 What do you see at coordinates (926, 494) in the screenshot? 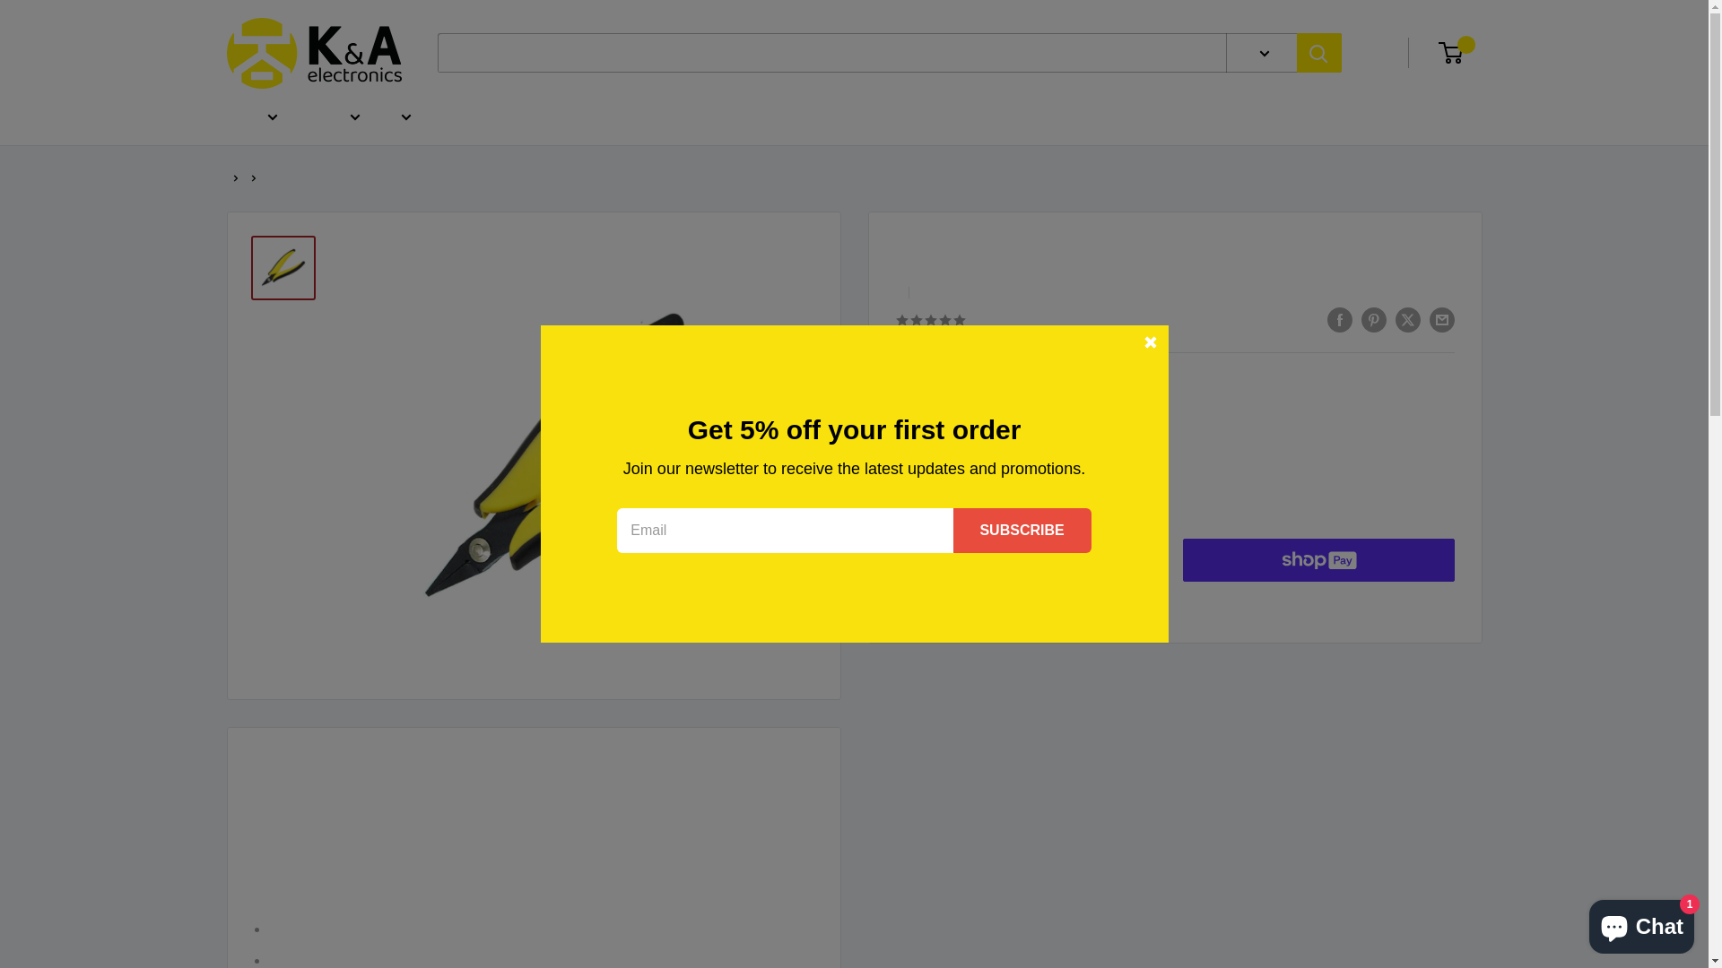
I see `Decrease quantity by 1` at bounding box center [926, 494].